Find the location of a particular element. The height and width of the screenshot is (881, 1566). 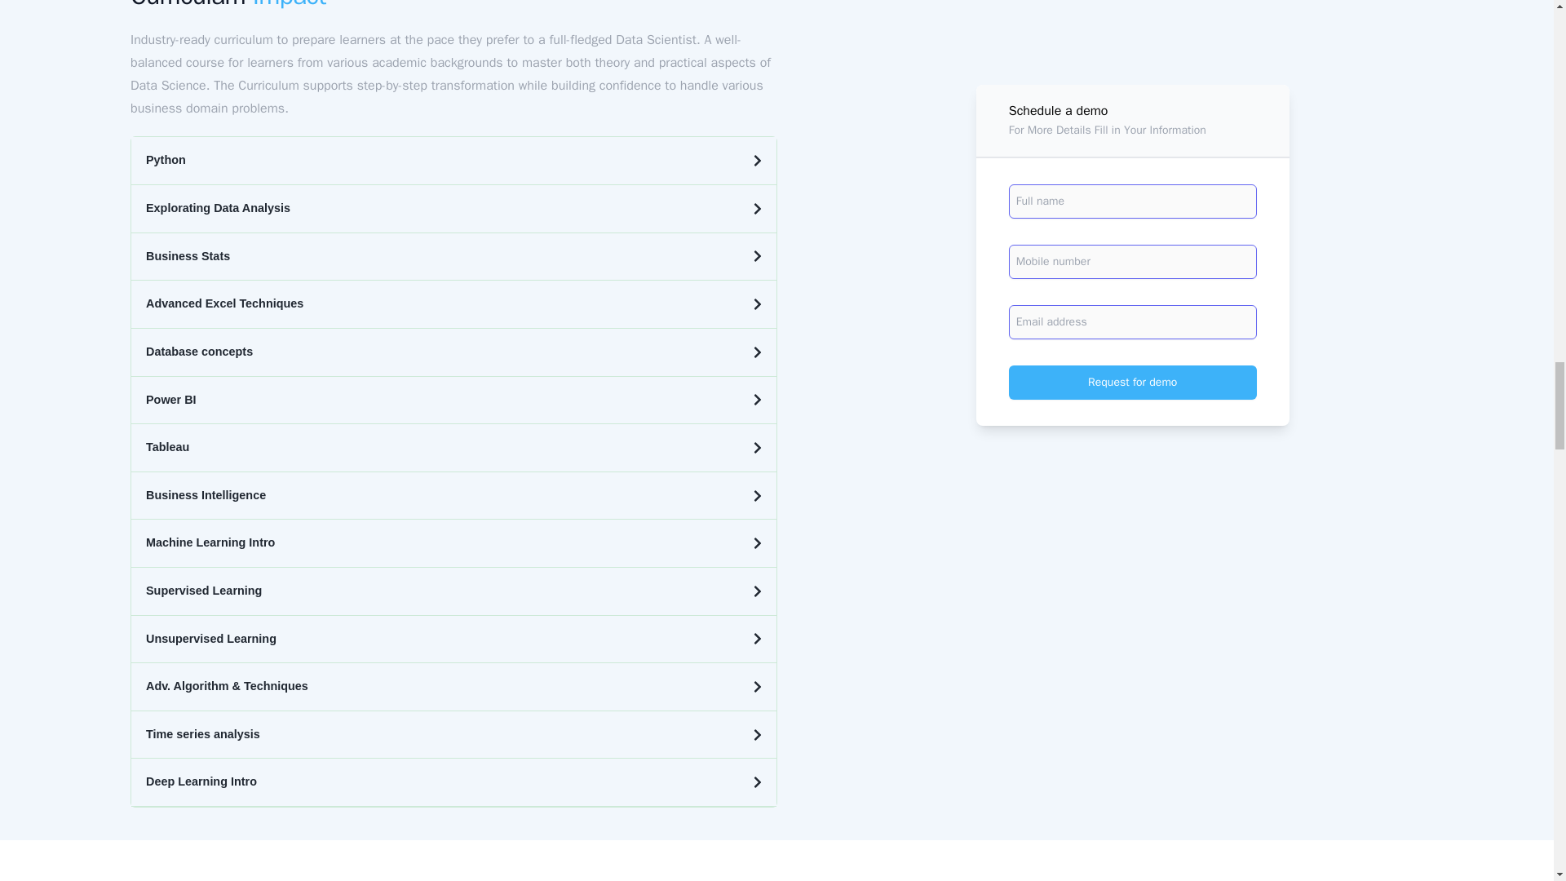

Tableau is located at coordinates (453, 447).